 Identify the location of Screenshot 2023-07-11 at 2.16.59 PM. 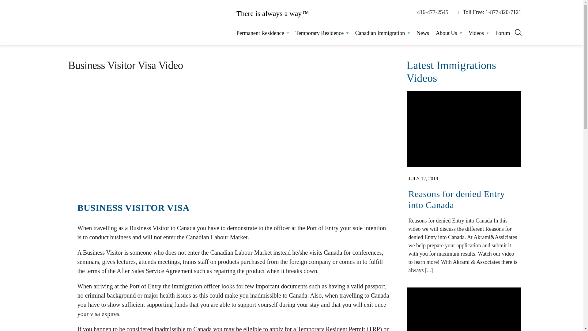
(464, 309).